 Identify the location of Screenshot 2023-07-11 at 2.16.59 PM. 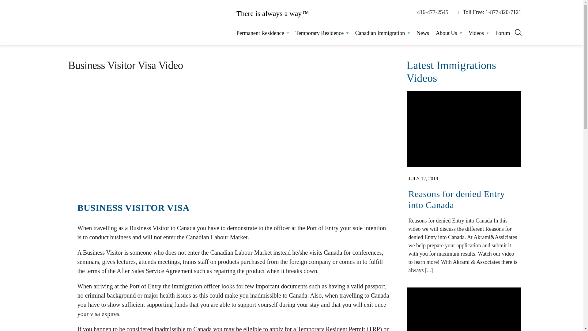
(464, 309).